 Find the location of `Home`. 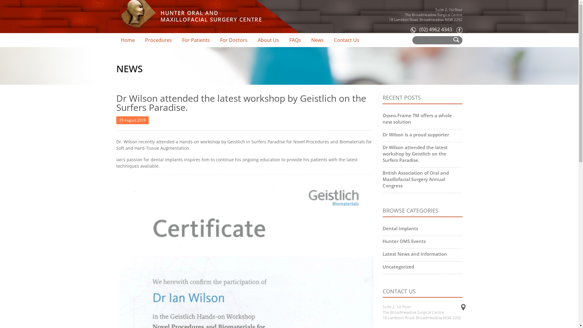

Home is located at coordinates (128, 40).